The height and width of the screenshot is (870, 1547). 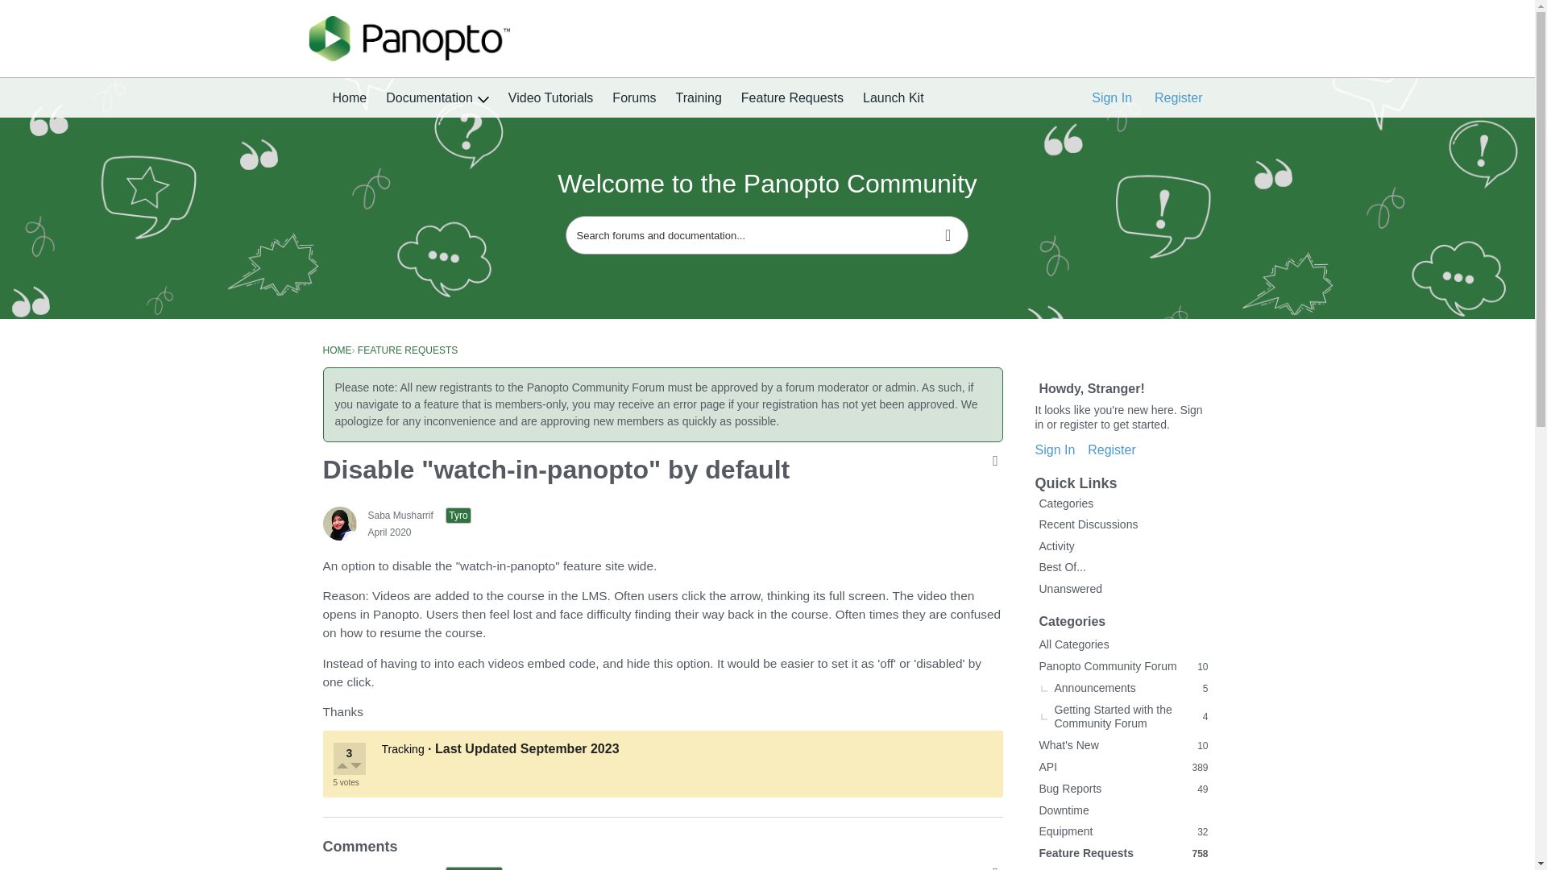 I want to click on Saba Musharrif, so click(x=338, y=523).